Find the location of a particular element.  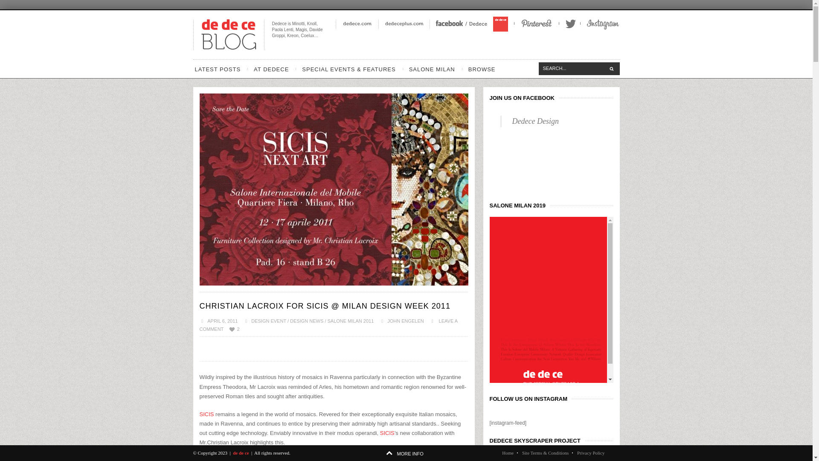

LEAVE A COMMENT is located at coordinates (328, 325).